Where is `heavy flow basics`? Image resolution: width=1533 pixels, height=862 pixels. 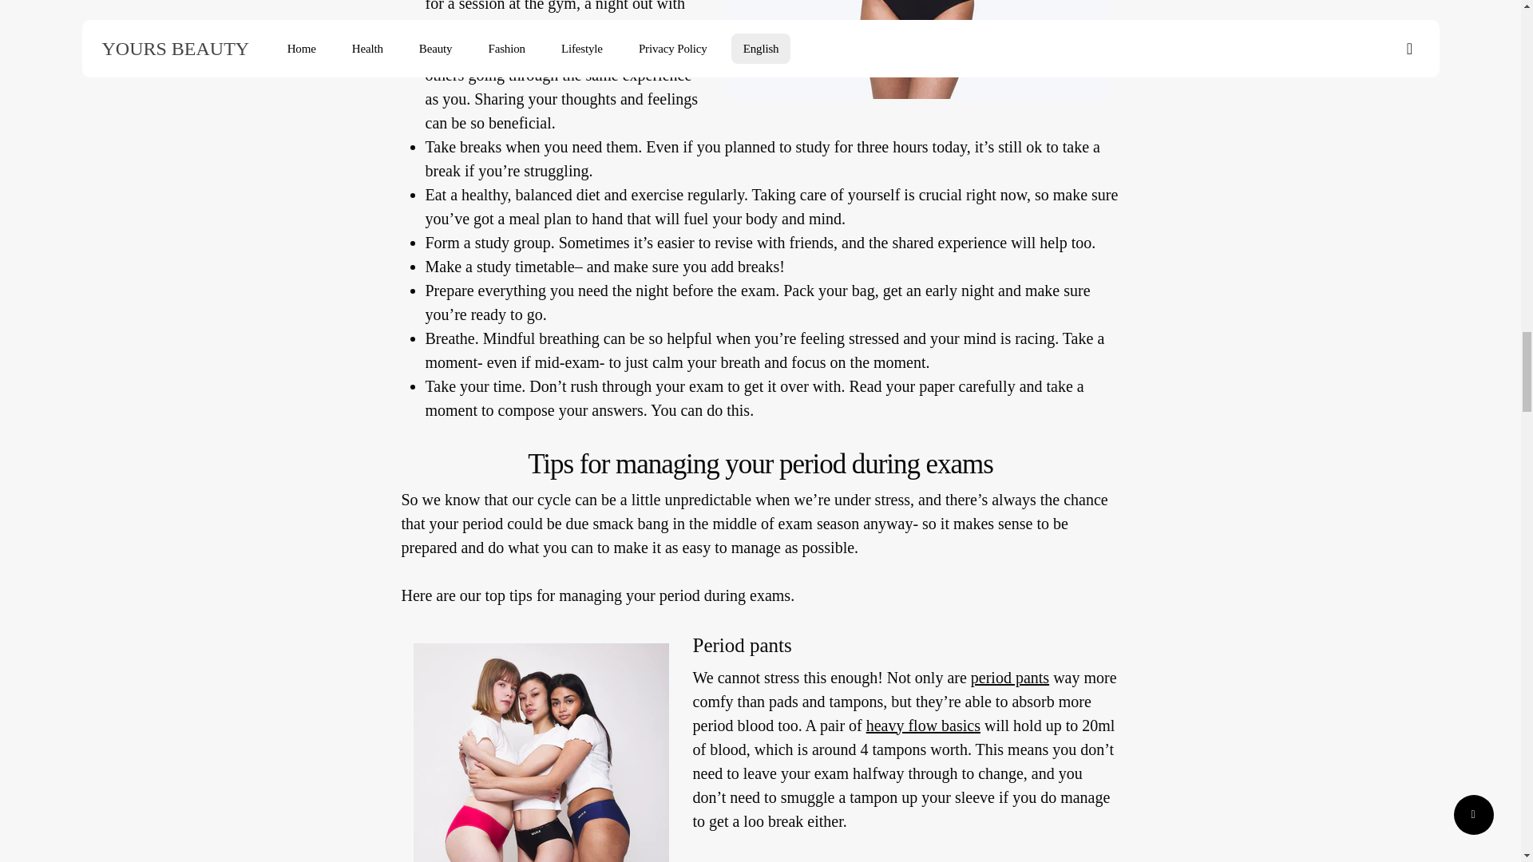
heavy flow basics is located at coordinates (923, 726).